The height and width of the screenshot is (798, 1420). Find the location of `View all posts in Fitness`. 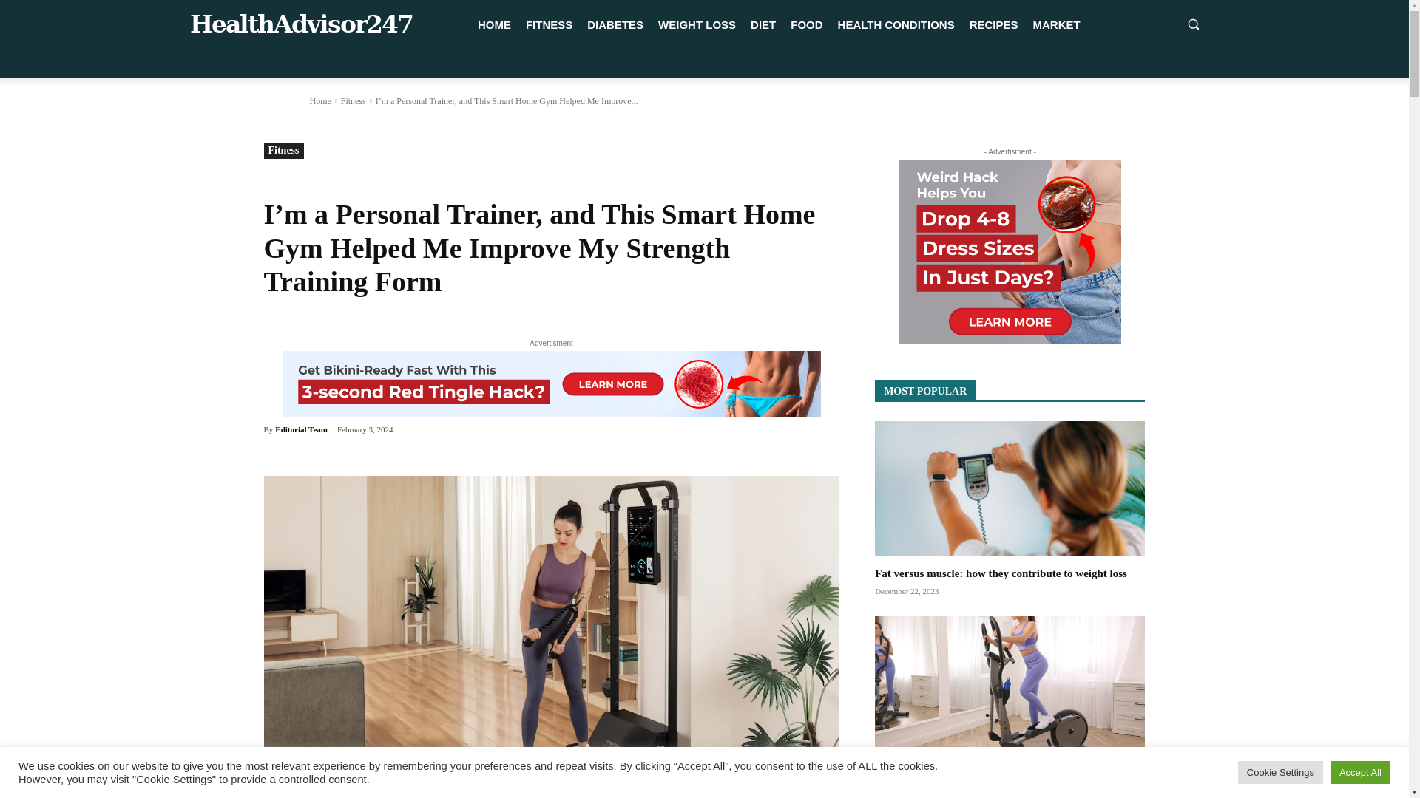

View all posts in Fitness is located at coordinates (354, 100).